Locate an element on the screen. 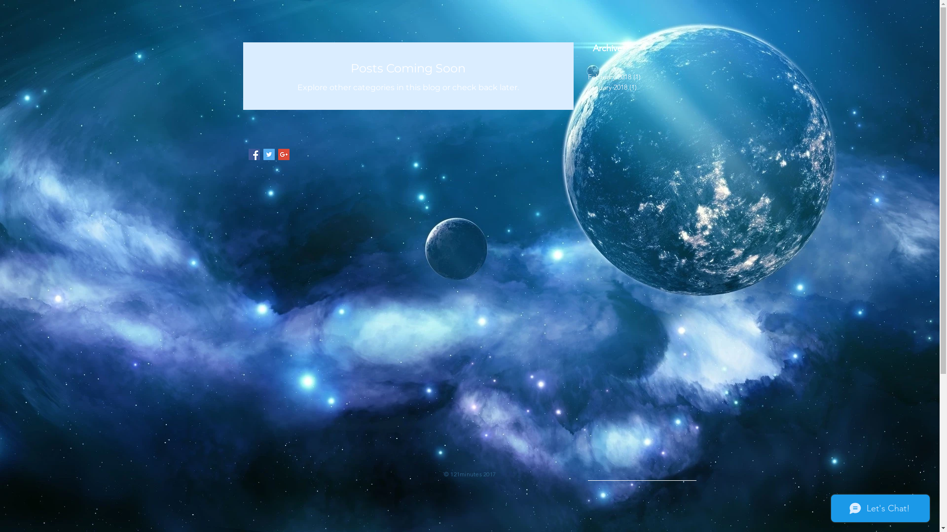 This screenshot has width=947, height=532. January 2018 (1) is located at coordinates (640, 88).